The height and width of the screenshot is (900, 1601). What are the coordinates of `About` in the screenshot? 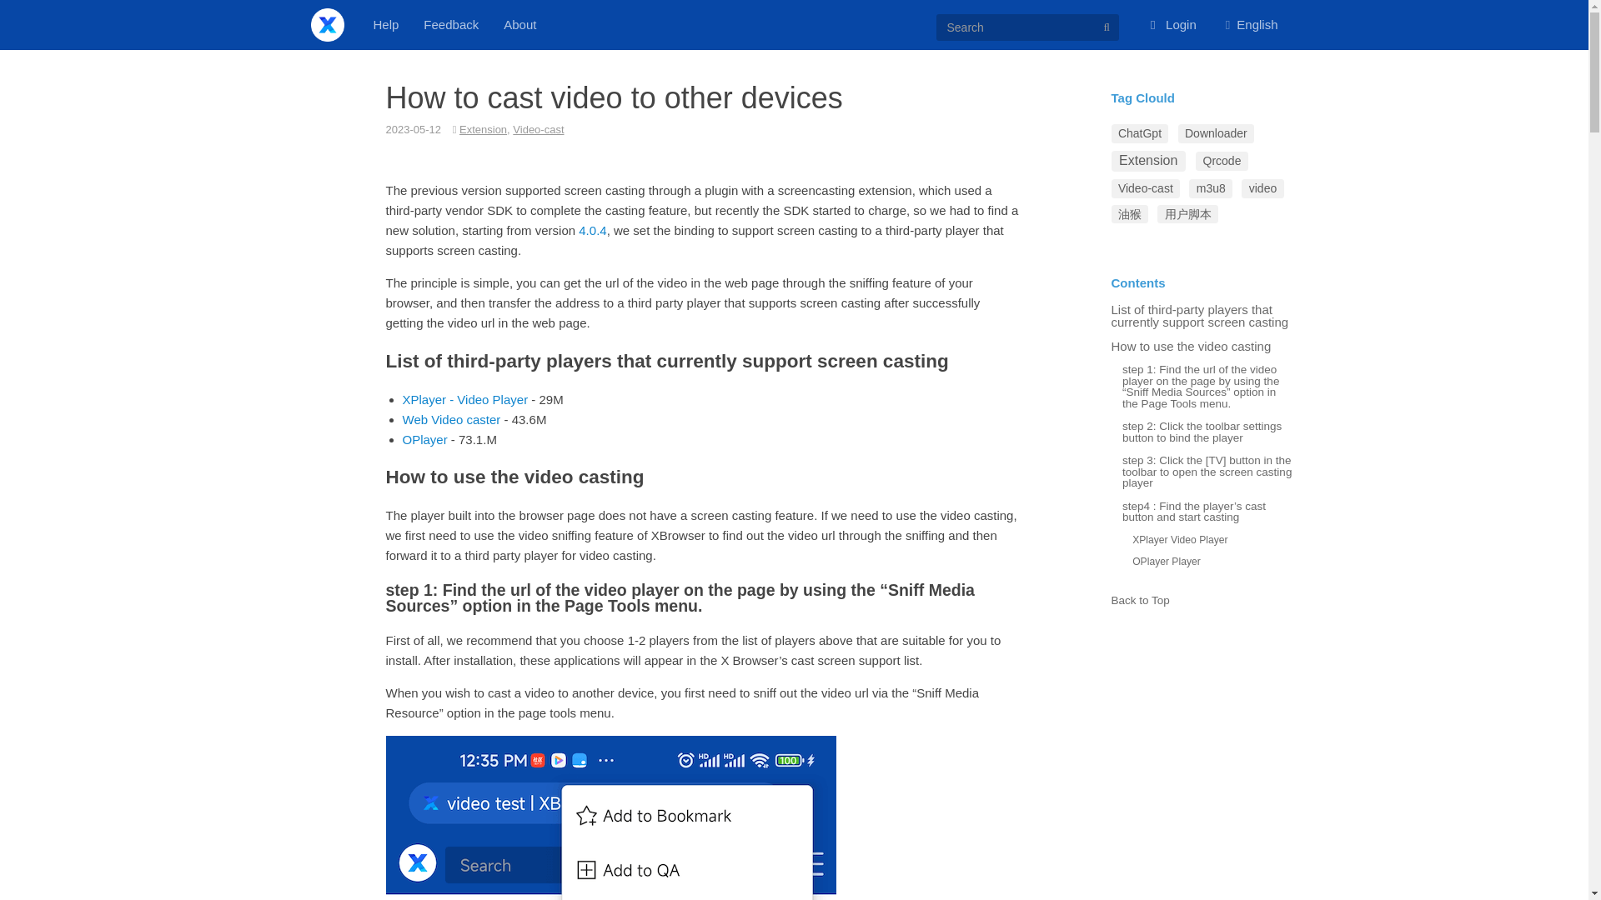 It's located at (520, 24).